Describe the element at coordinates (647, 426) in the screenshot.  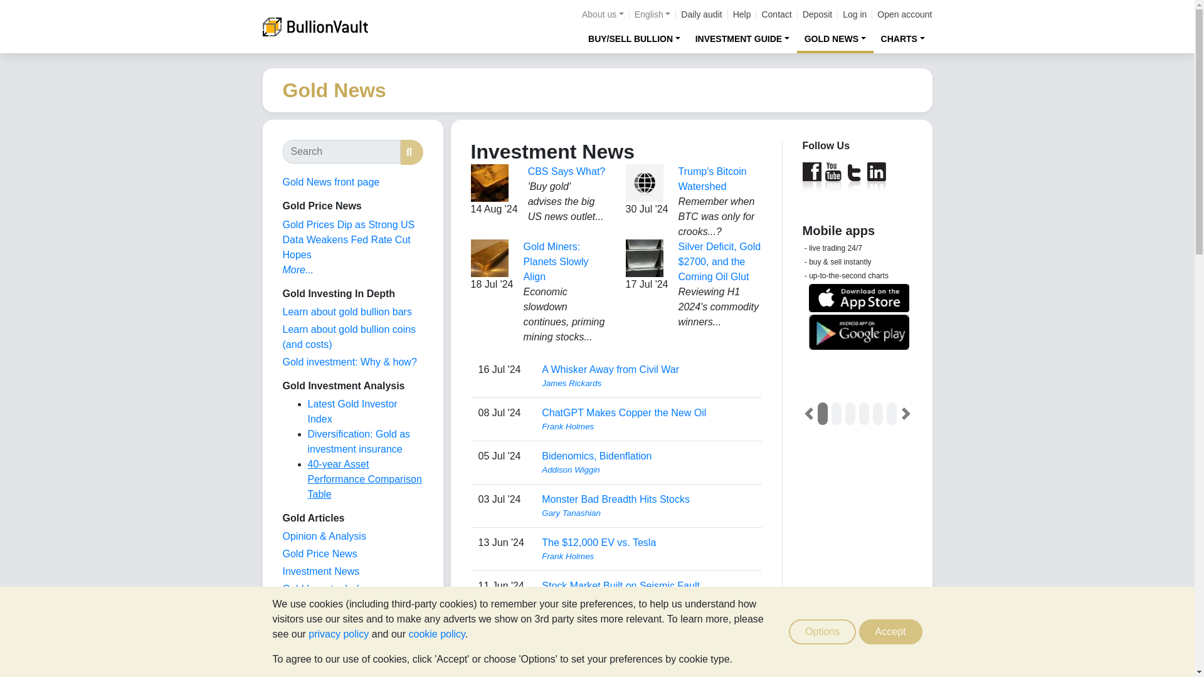
I see `View user profile.` at that location.